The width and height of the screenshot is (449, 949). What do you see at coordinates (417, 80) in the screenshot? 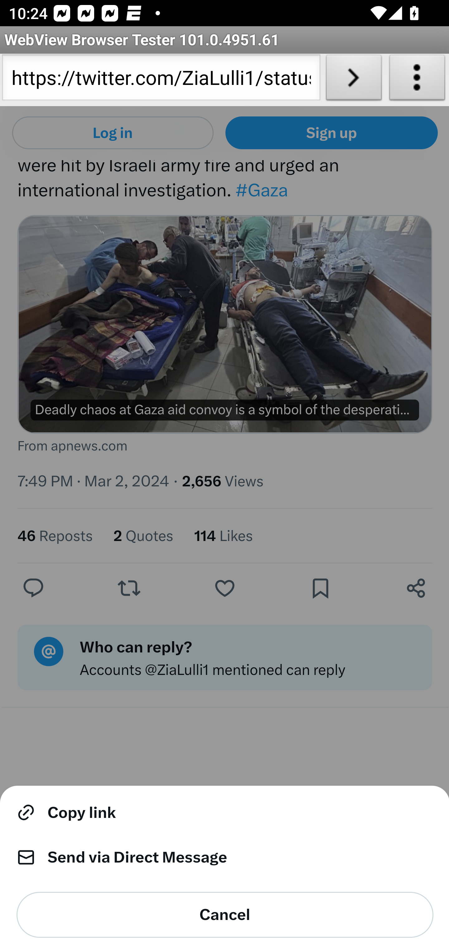
I see `About WebView` at bounding box center [417, 80].